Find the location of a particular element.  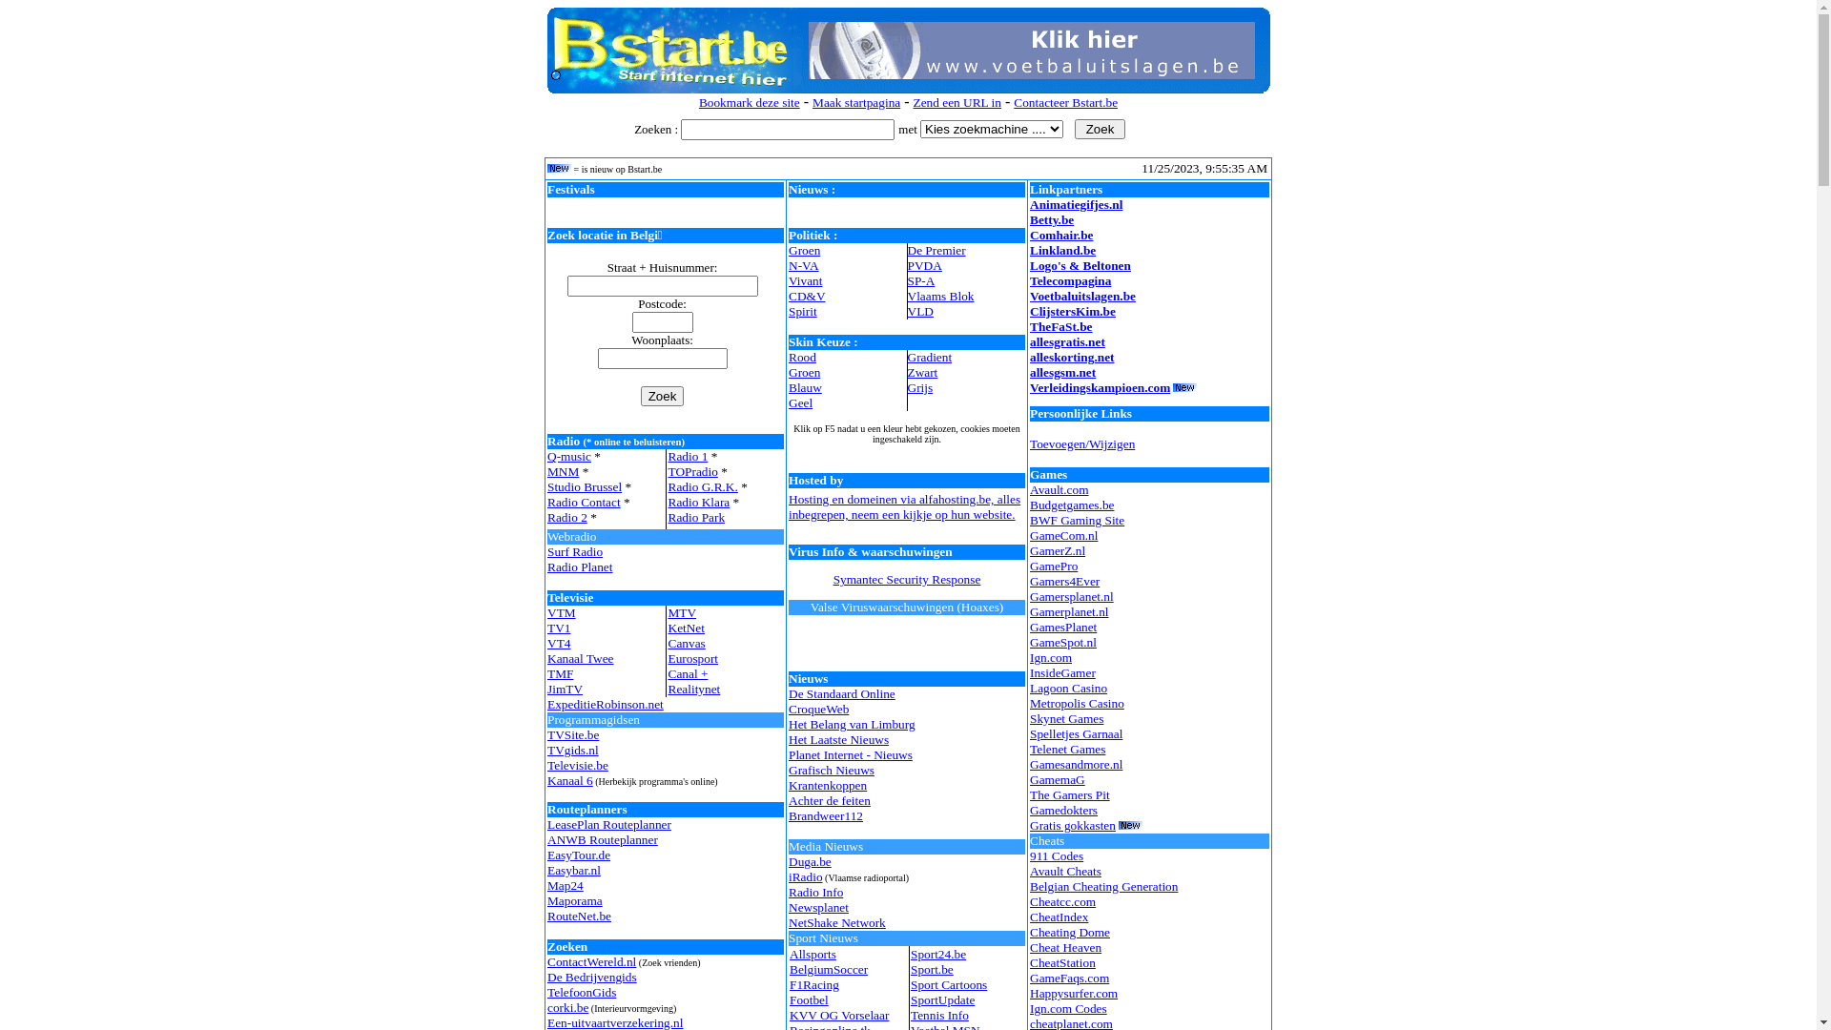

GameFaqs.com is located at coordinates (1070, 978).